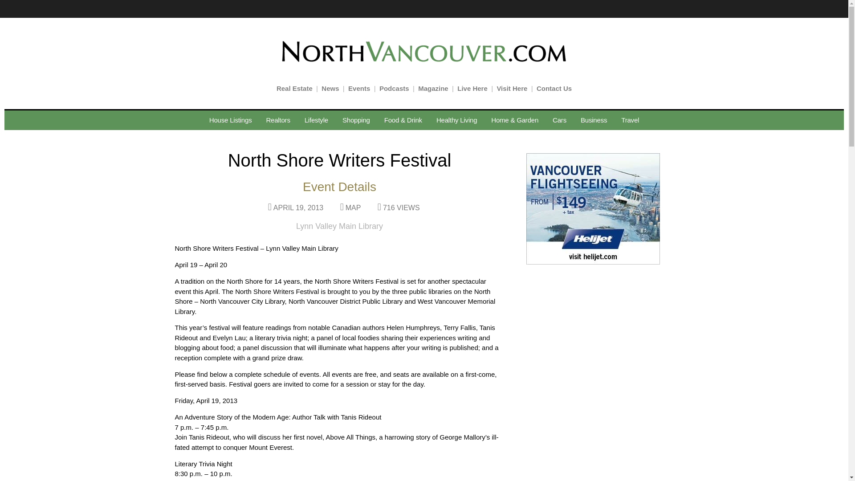 The height and width of the screenshot is (481, 855). I want to click on Realtors, so click(278, 120).